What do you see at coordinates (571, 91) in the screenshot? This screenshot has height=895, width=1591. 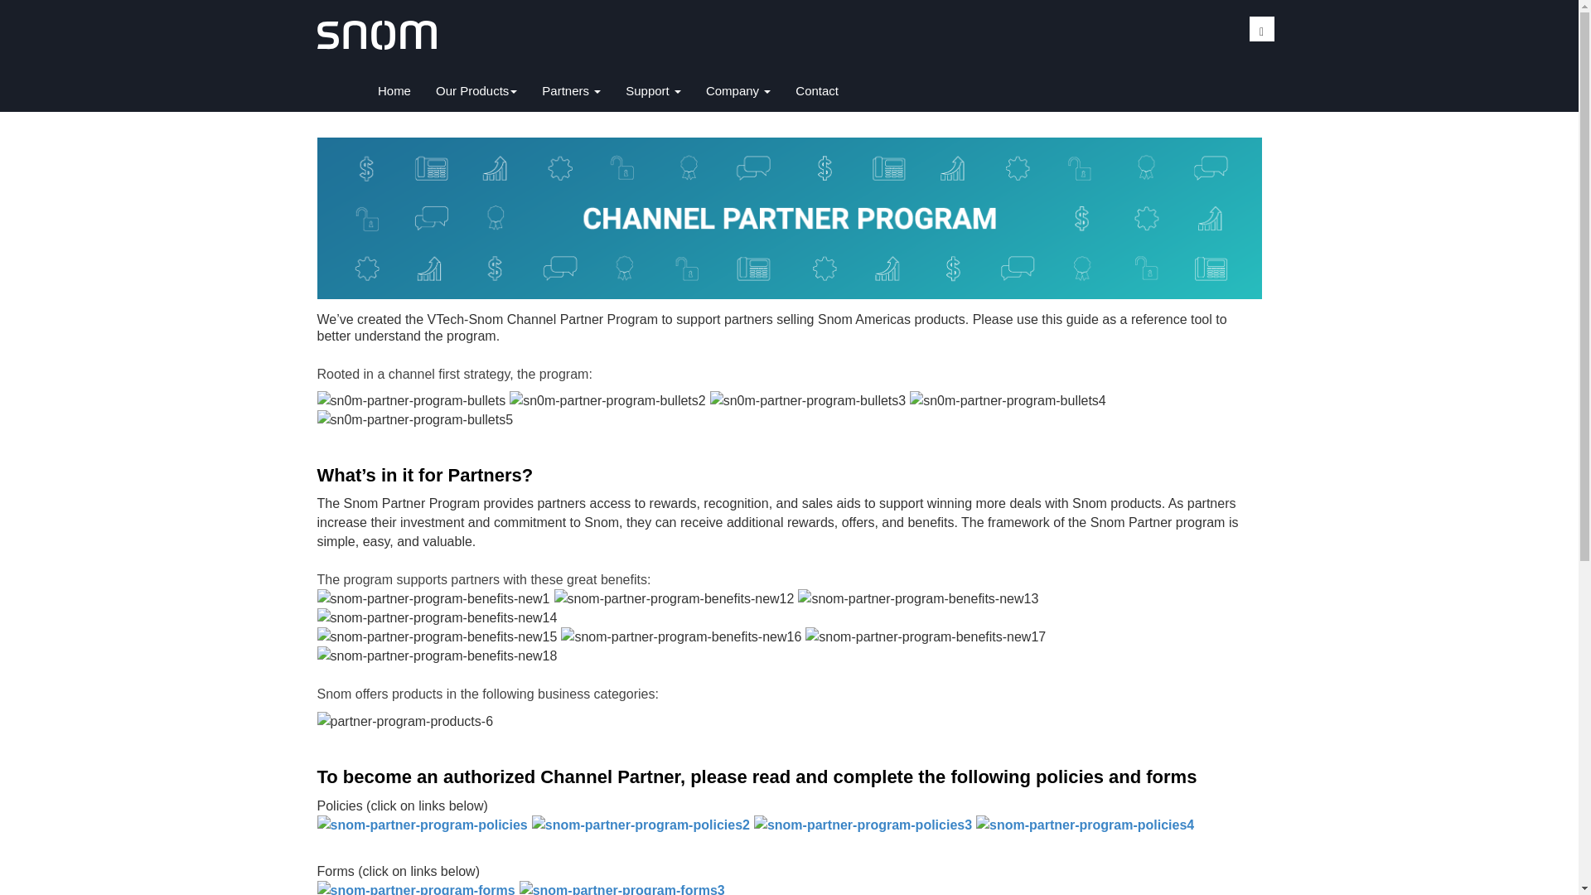 I see `Partners` at bounding box center [571, 91].